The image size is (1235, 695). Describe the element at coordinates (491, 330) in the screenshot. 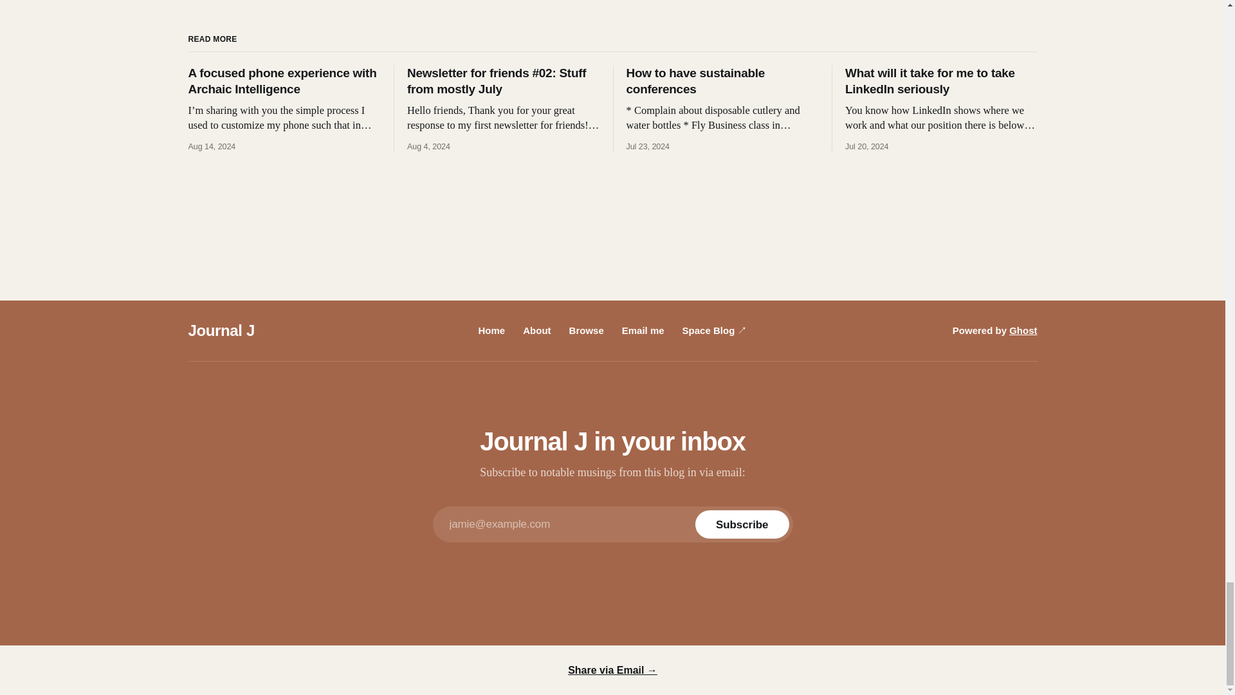

I see `Home` at that location.